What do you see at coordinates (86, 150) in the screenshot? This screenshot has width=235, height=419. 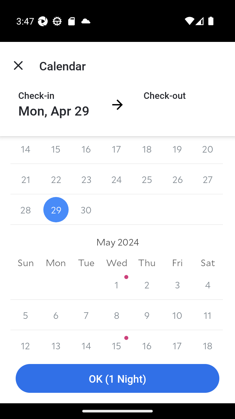 I see `16 16 April 2024` at bounding box center [86, 150].